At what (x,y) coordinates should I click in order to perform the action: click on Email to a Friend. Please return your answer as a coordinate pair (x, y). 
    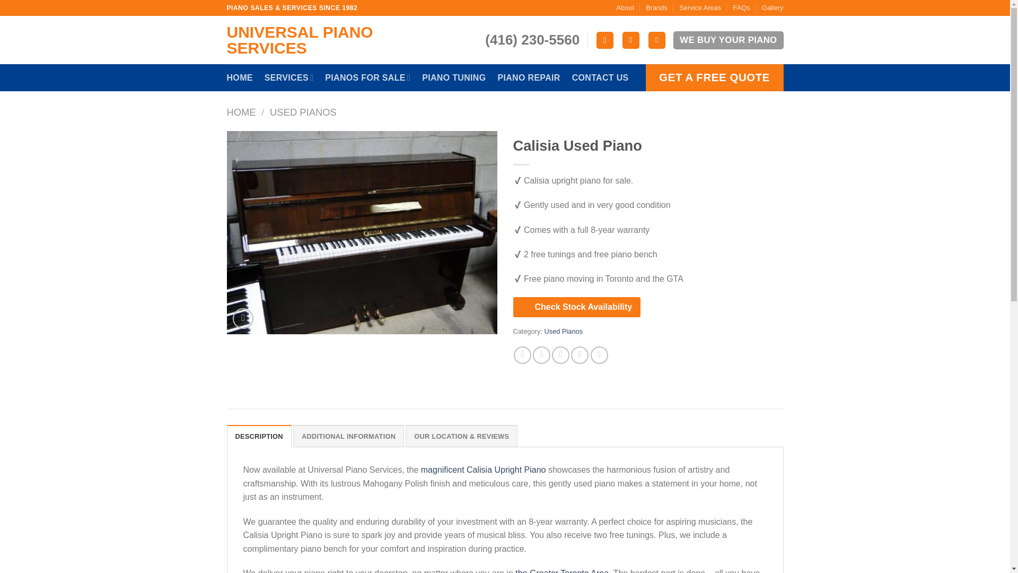
    Looking at the image, I should click on (560, 355).